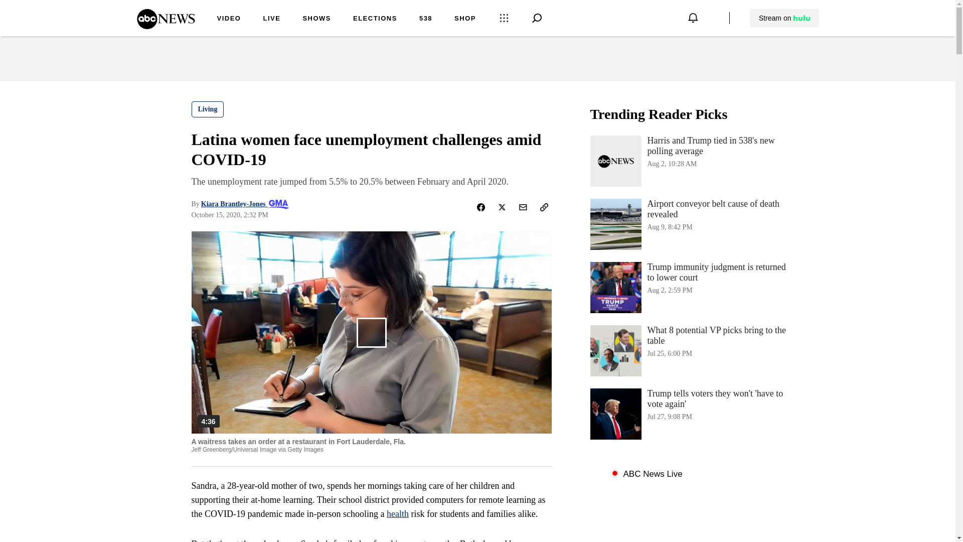  What do you see at coordinates (465, 19) in the screenshot?
I see `SHOP` at bounding box center [465, 19].